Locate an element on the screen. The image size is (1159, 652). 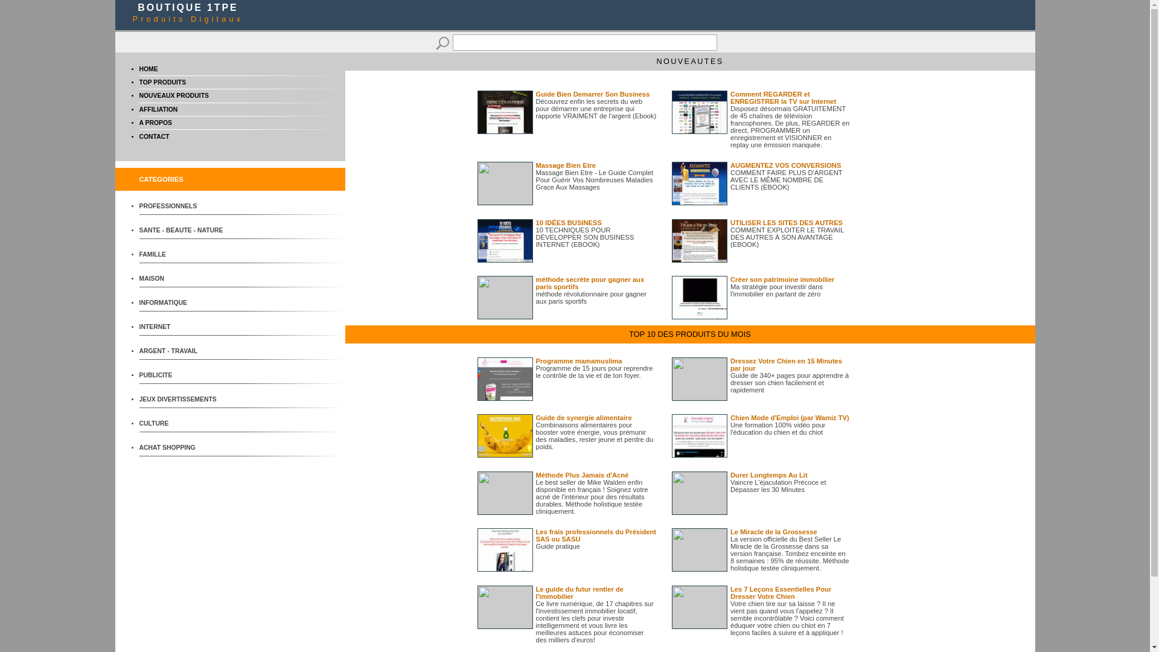
UTILISER LES SITES DES AUTRES is located at coordinates (787, 223).